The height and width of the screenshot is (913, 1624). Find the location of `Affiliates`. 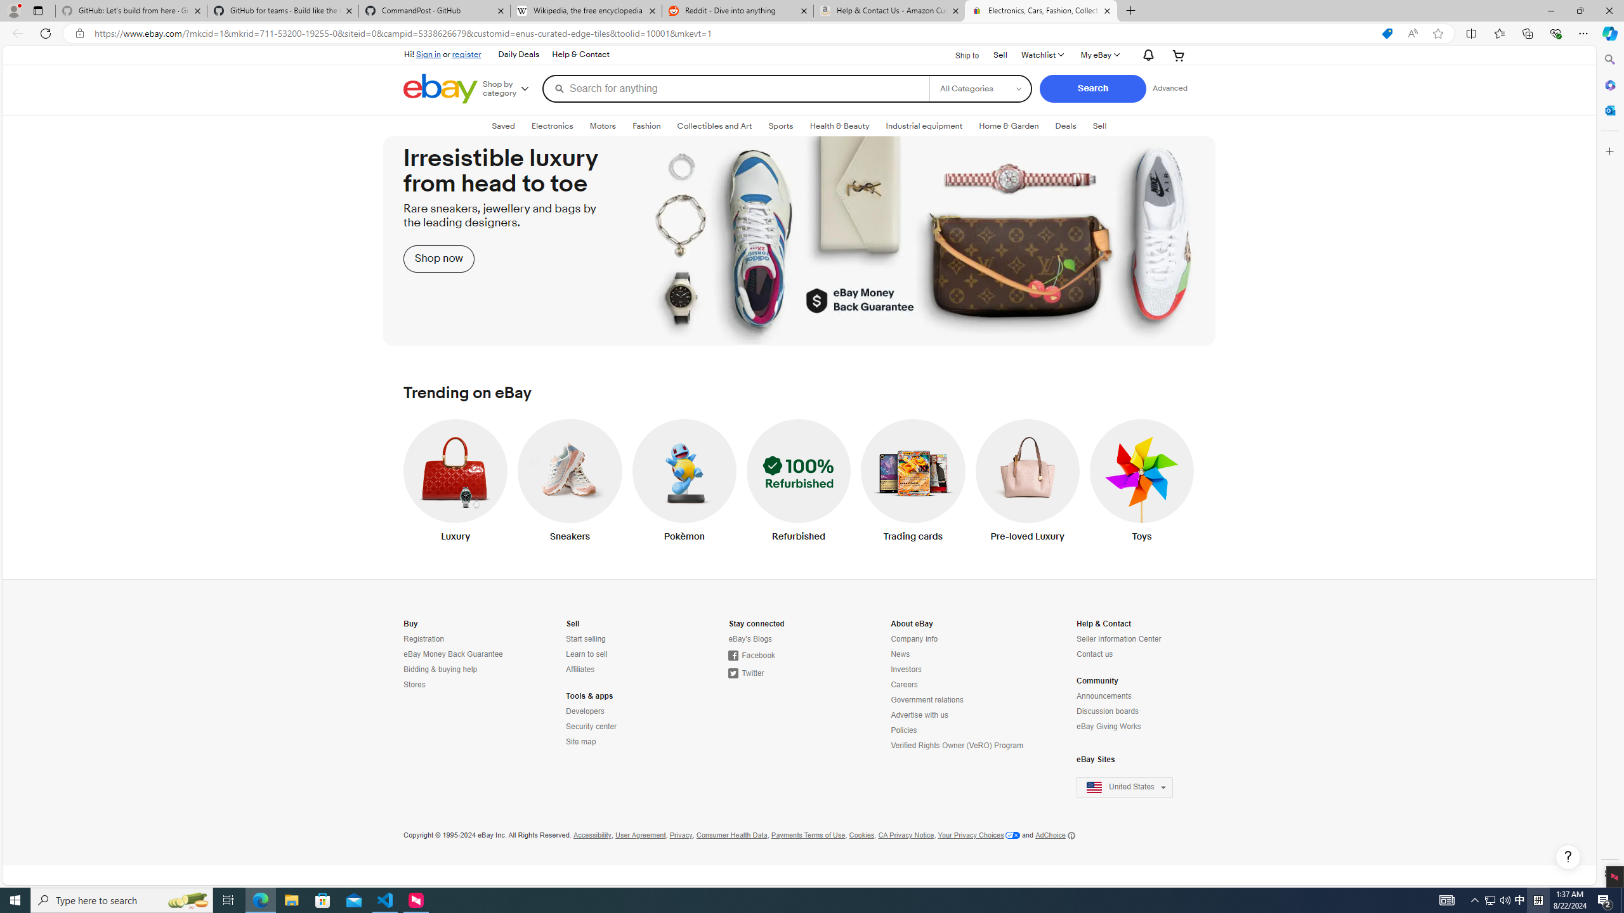

Affiliates is located at coordinates (579, 670).